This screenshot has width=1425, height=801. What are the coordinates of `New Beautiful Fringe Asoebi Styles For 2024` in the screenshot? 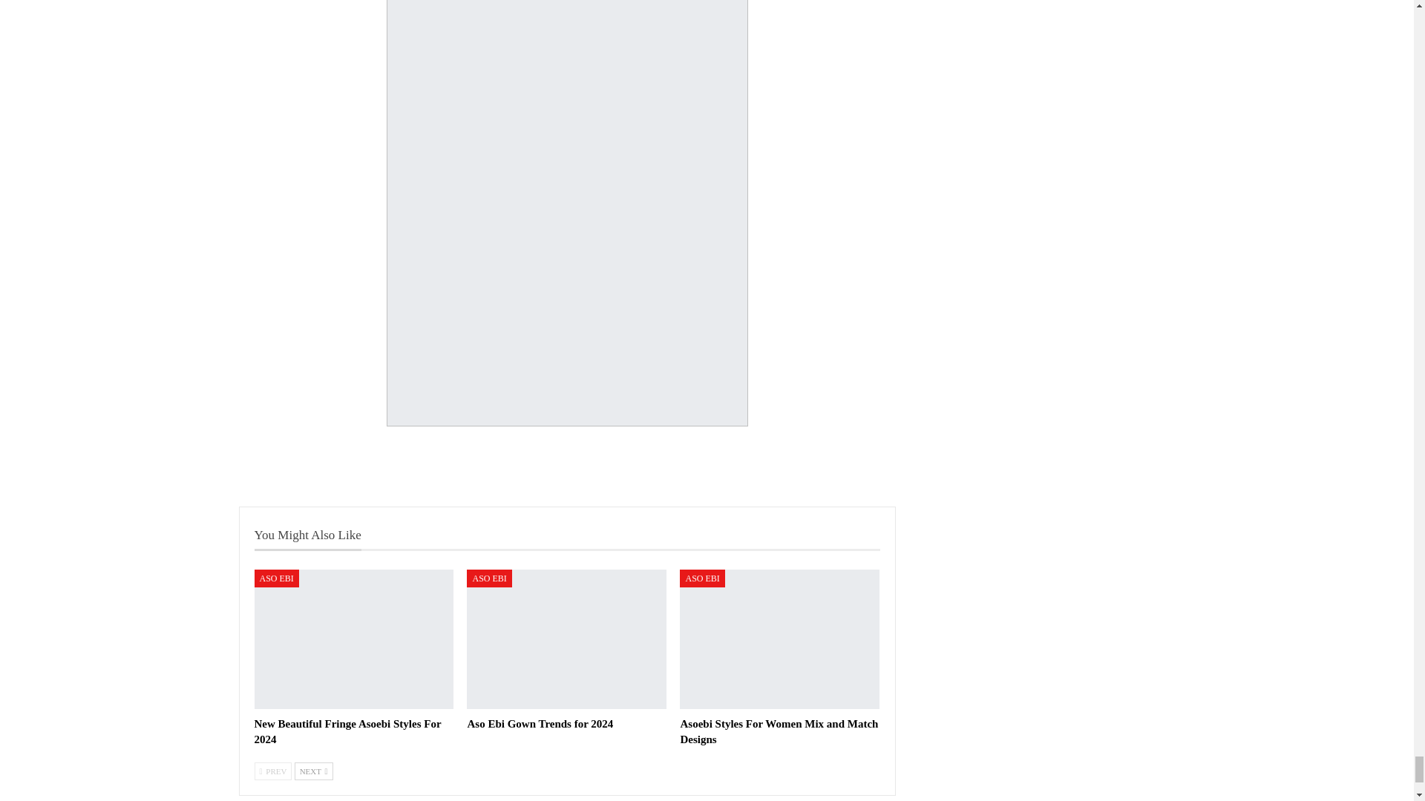 It's located at (353, 639).